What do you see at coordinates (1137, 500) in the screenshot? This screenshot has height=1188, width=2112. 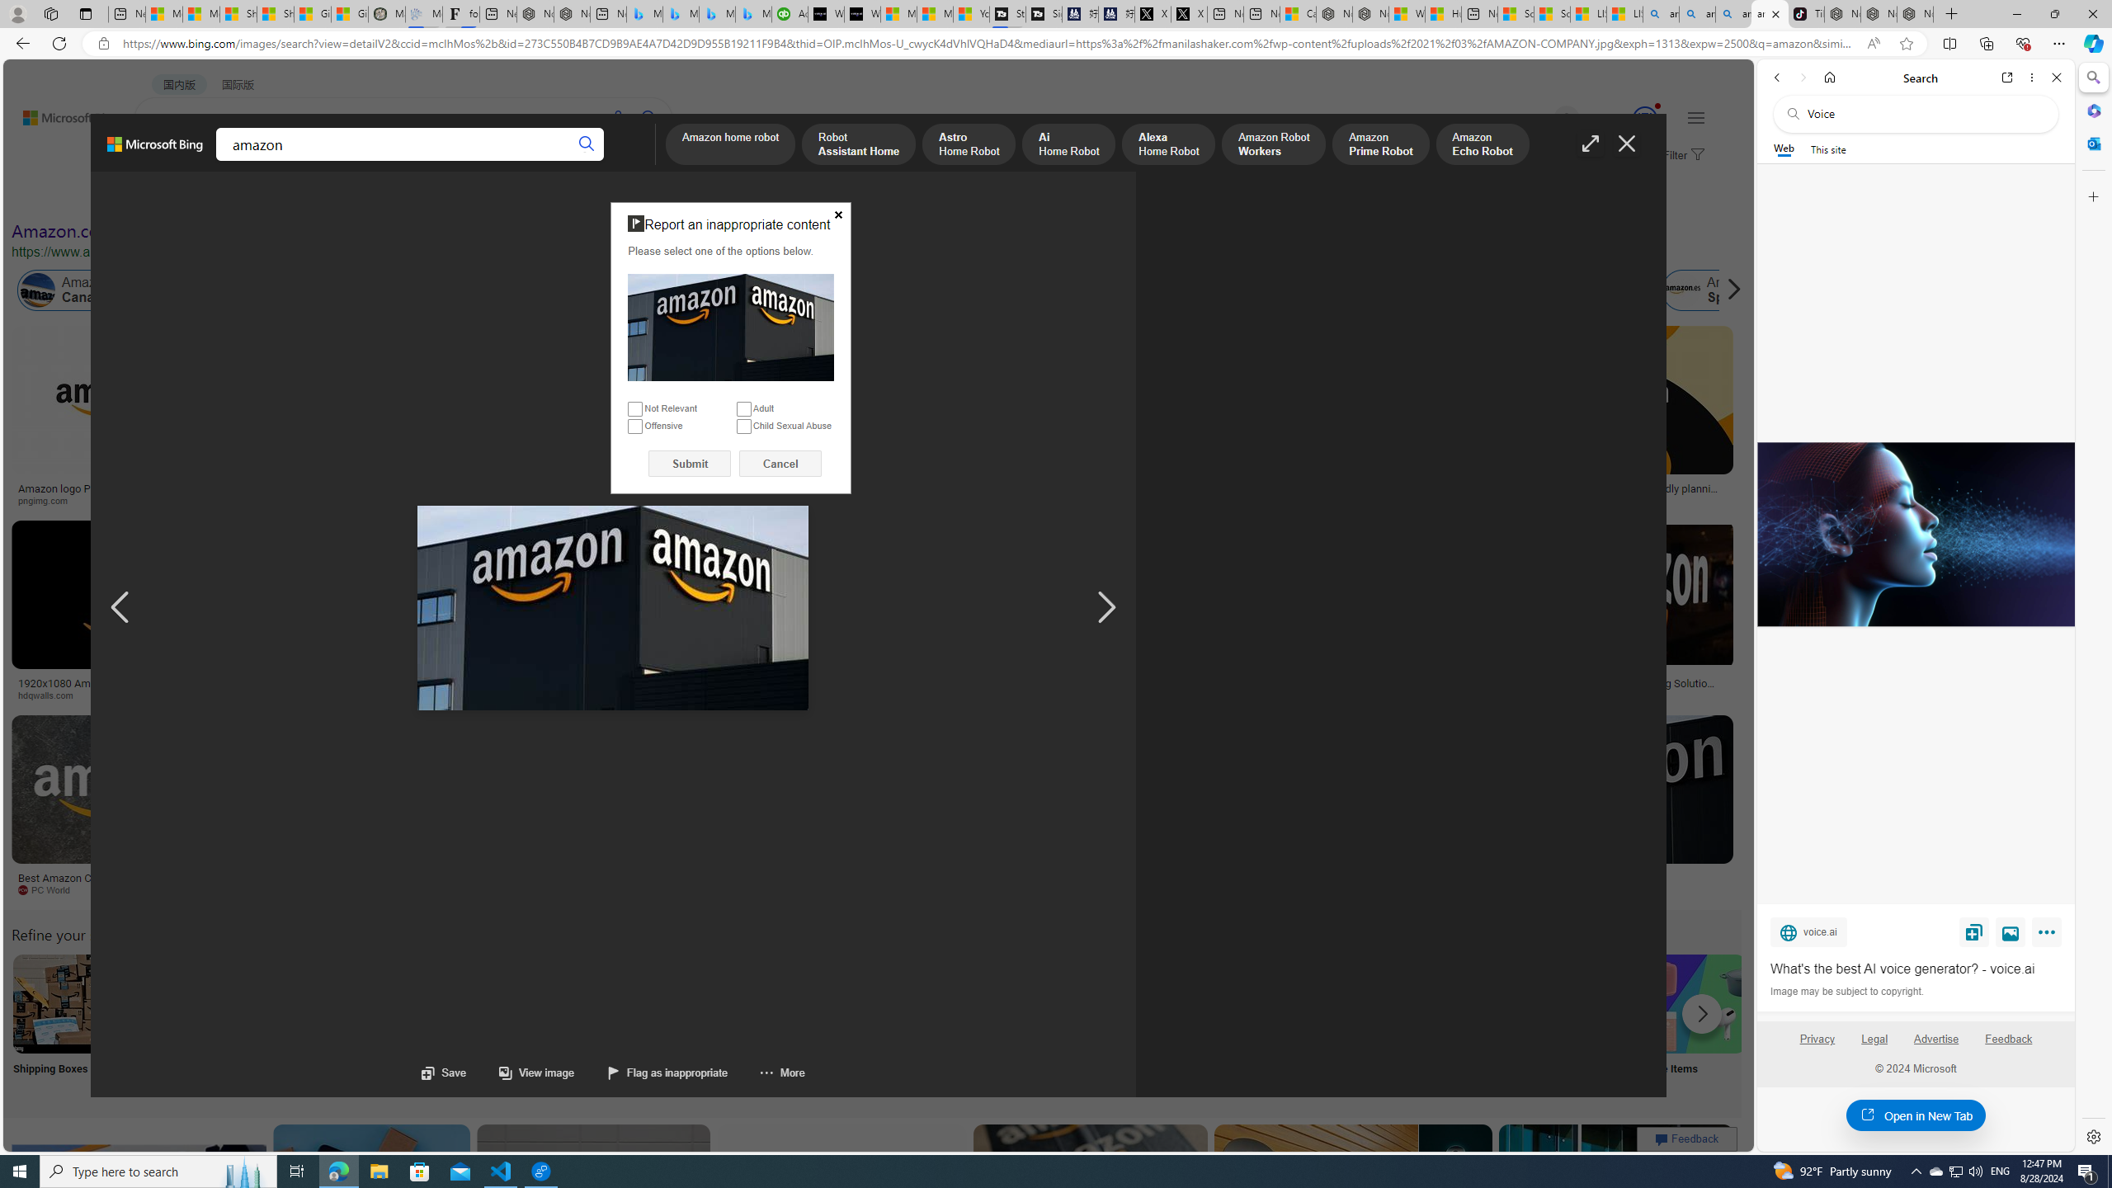 I see `logopng.com.br` at bounding box center [1137, 500].